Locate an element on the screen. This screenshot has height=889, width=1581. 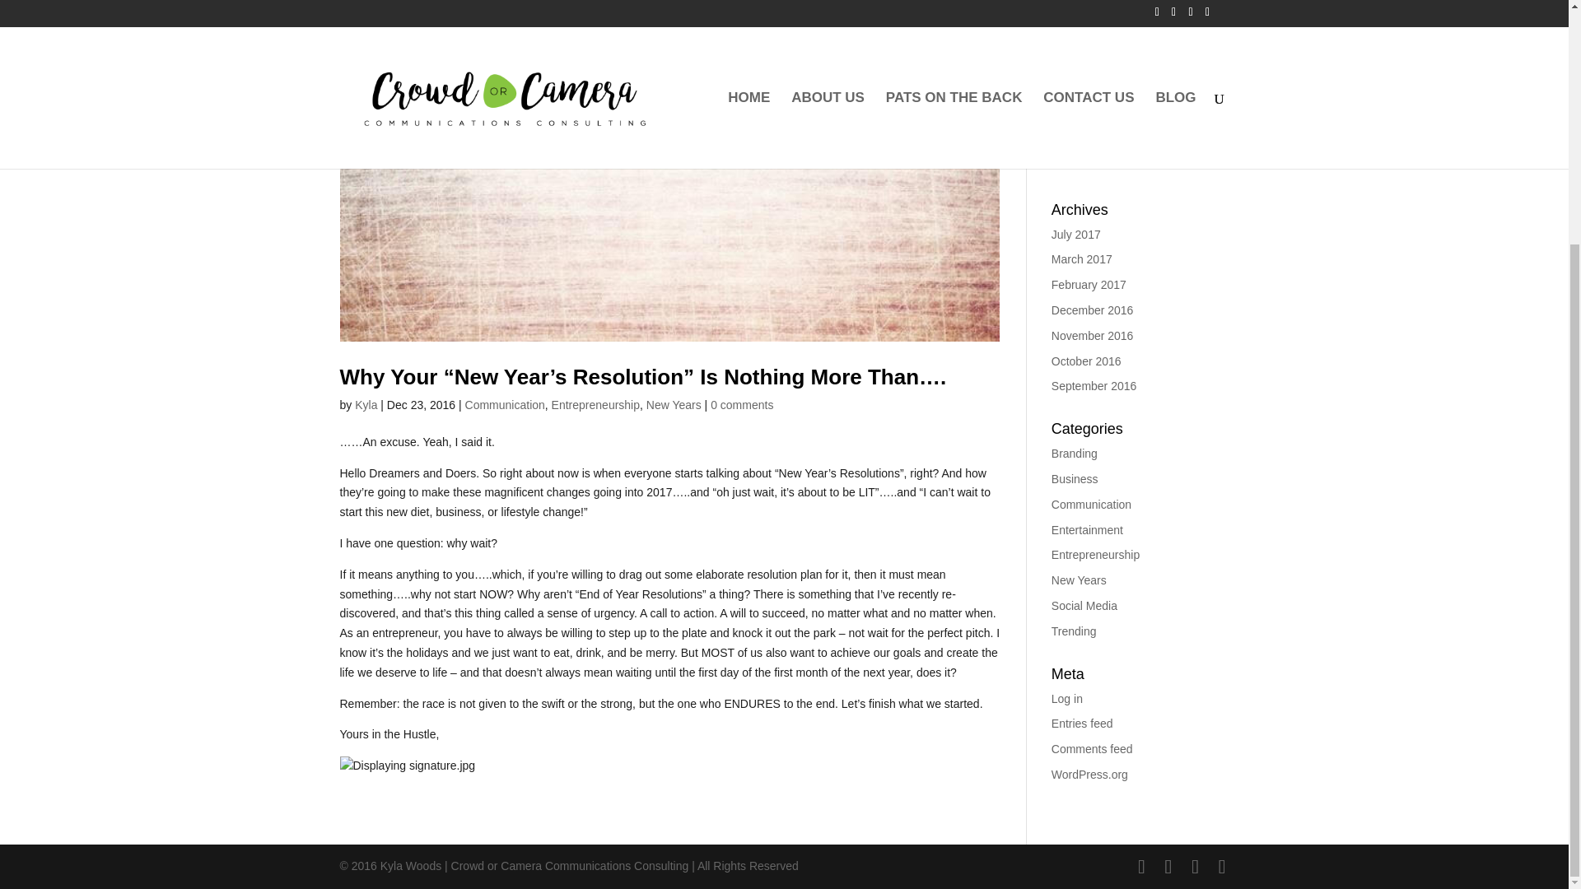
November 2016 is located at coordinates (1092, 335).